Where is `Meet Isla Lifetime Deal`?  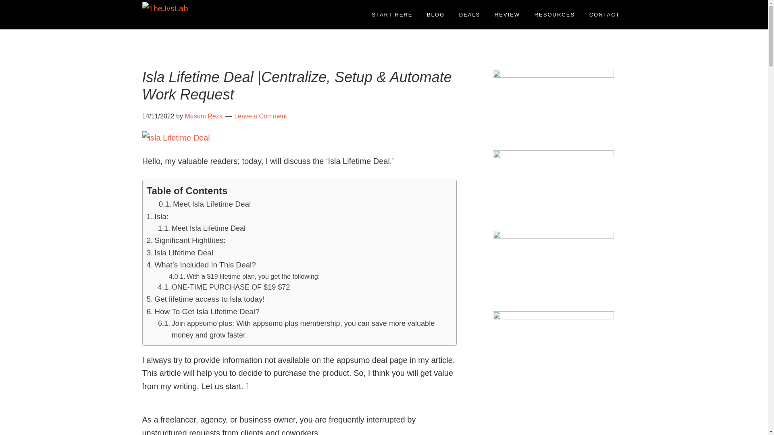
Meet Isla Lifetime Deal is located at coordinates (205, 204).